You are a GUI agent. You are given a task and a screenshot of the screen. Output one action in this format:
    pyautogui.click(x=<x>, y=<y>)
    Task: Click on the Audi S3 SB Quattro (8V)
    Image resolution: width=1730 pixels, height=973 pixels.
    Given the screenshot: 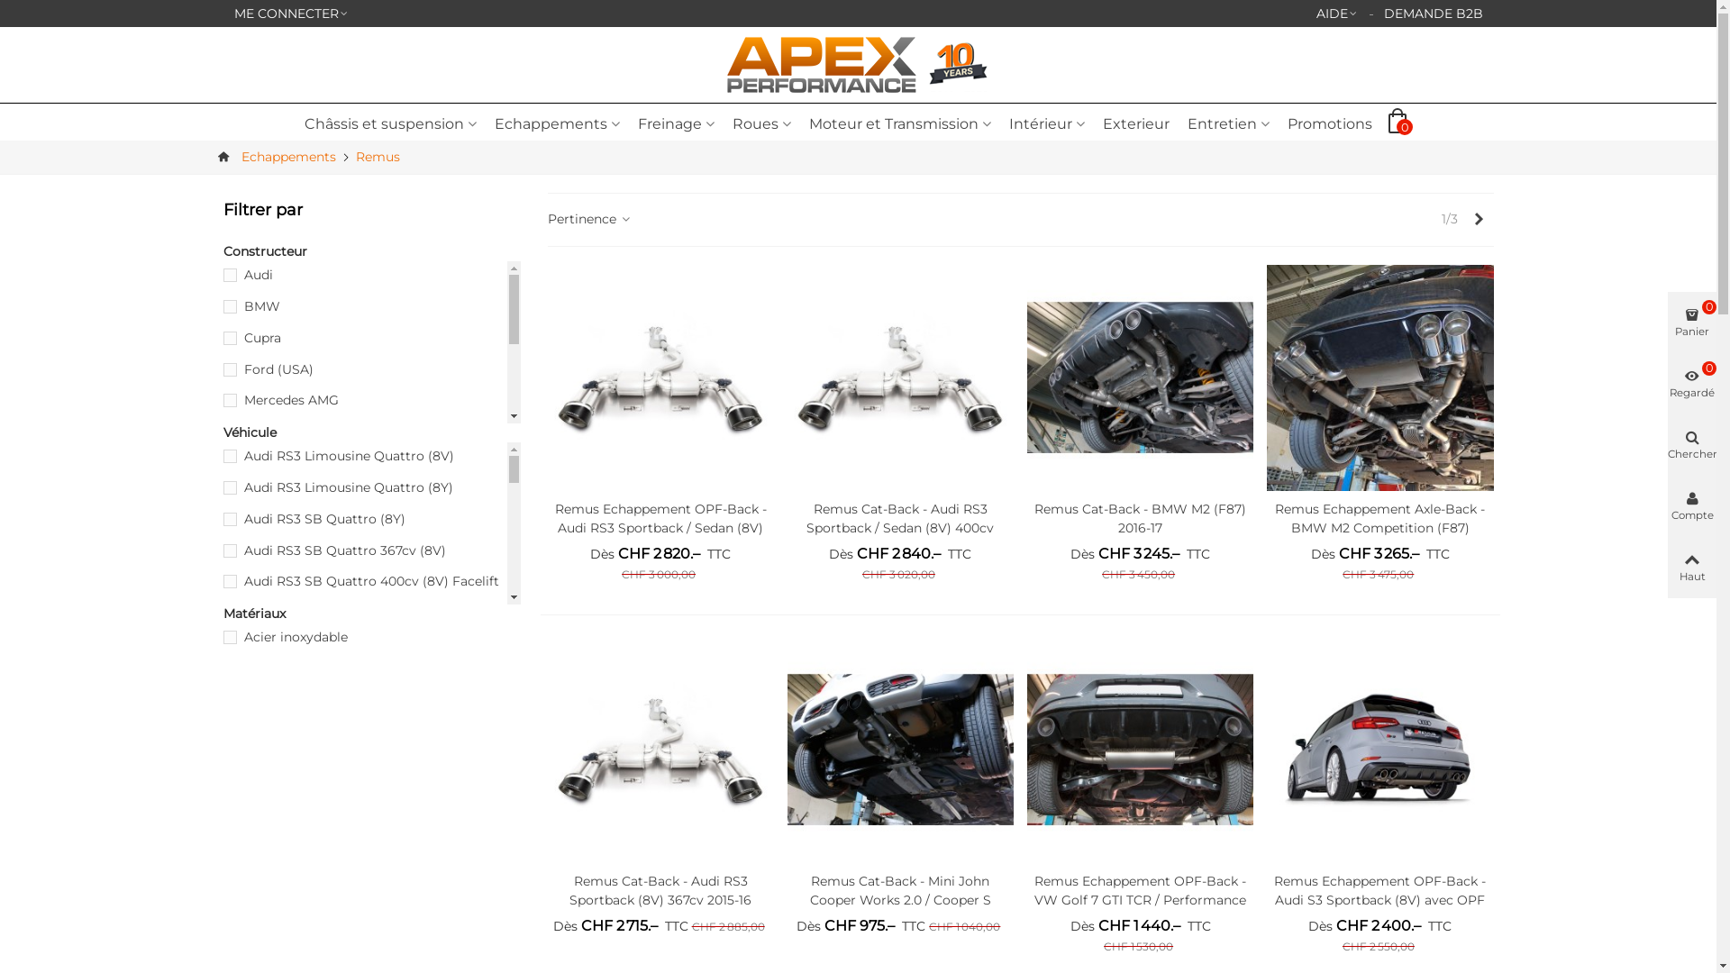 What is the action you would take?
    pyautogui.click(x=371, y=708)
    